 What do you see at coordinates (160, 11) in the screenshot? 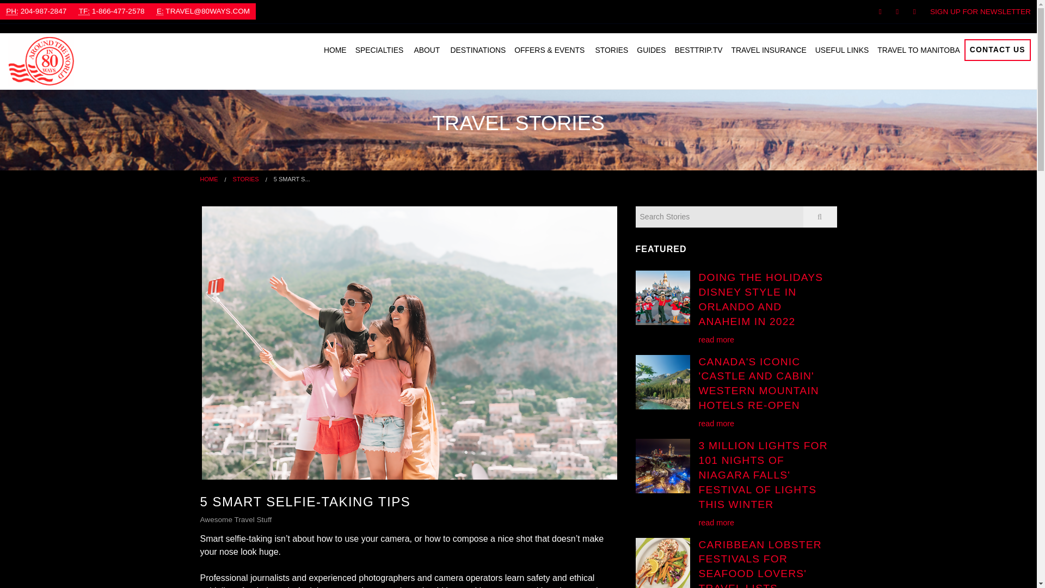
I see `Email` at bounding box center [160, 11].